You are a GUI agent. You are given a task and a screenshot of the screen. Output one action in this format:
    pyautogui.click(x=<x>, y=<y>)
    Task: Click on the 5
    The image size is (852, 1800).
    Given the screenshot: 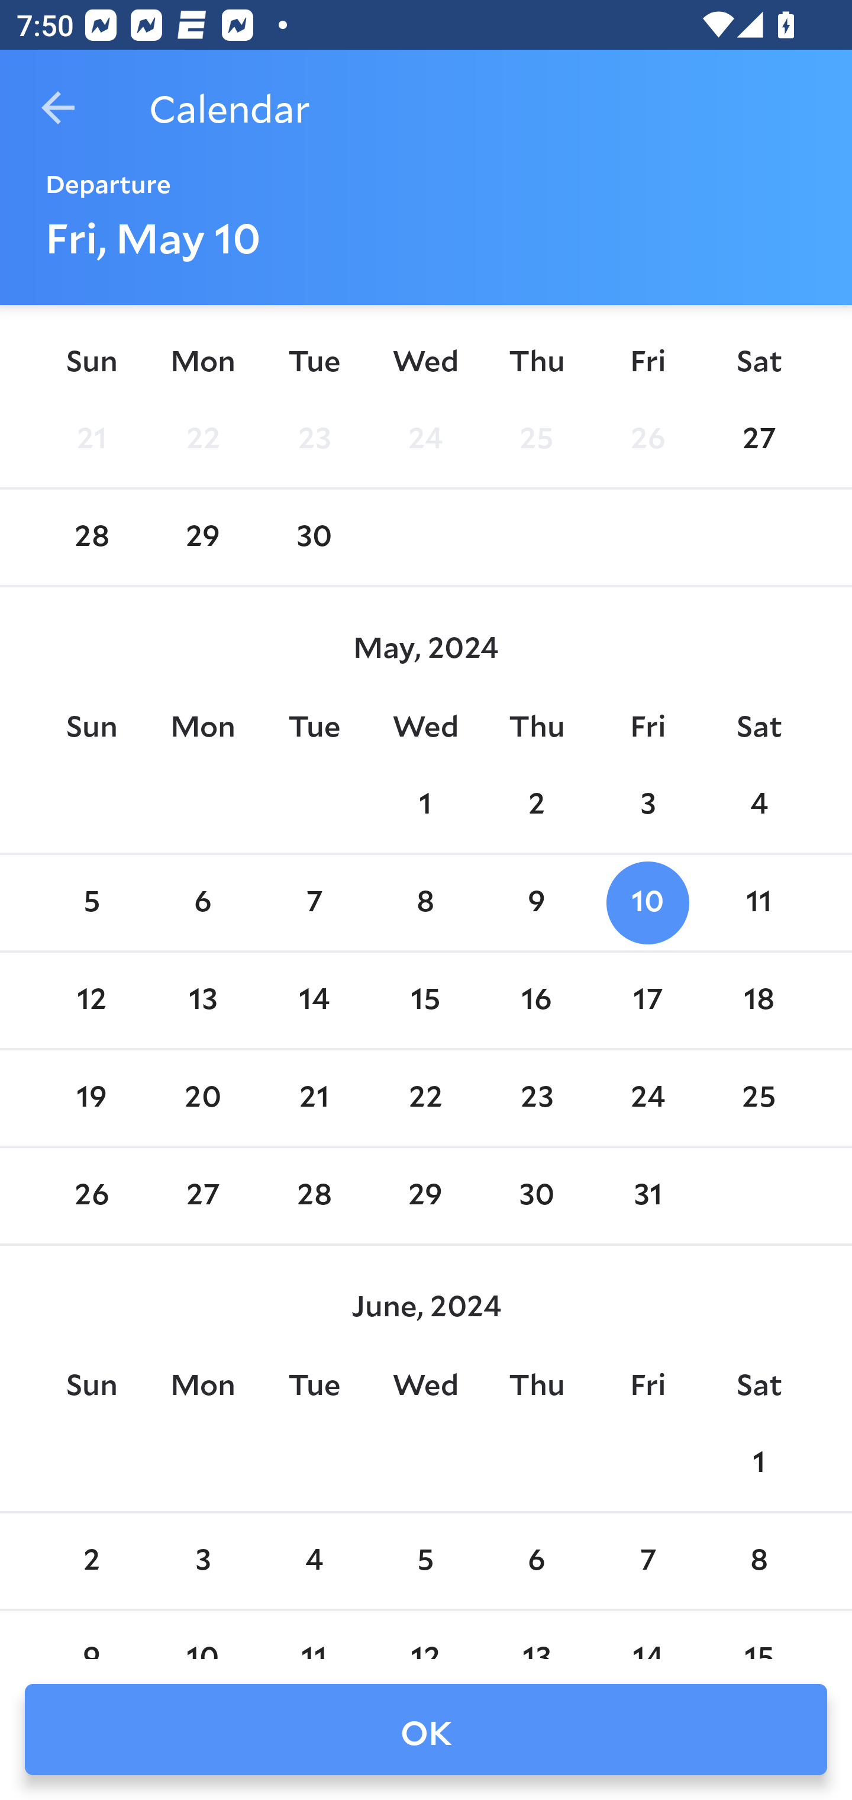 What is the action you would take?
    pyautogui.click(x=91, y=904)
    